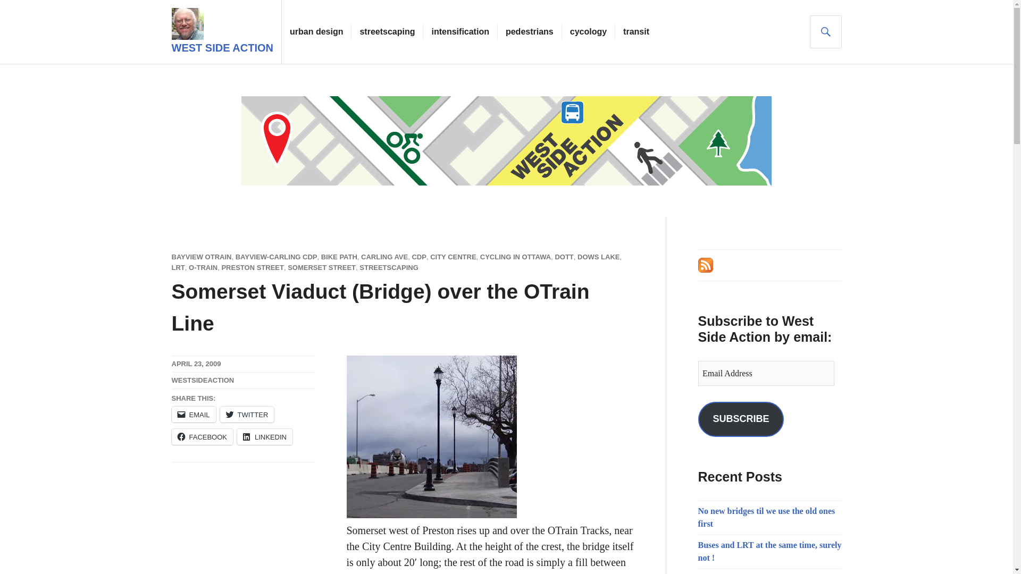 The image size is (1021, 574). Describe the element at coordinates (201, 257) in the screenshot. I see `BAYVIEW OTRAIN` at that location.